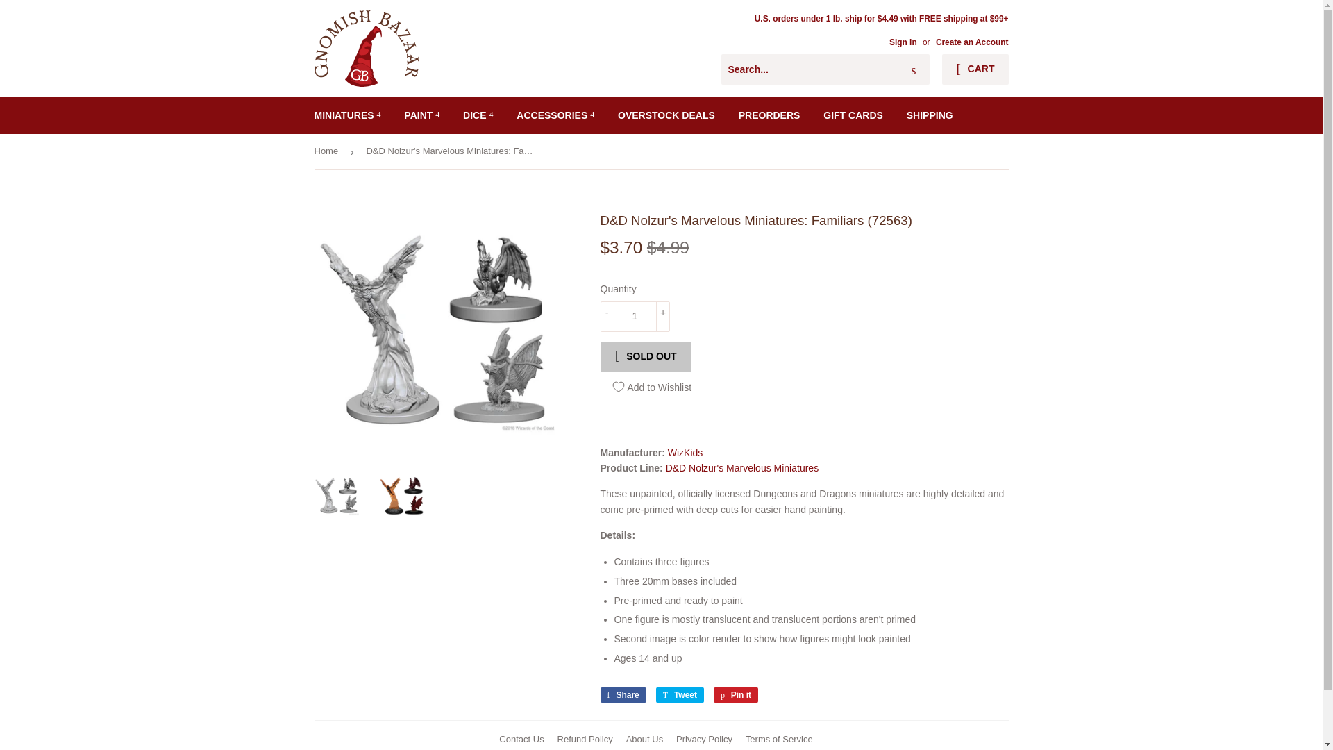  What do you see at coordinates (651, 387) in the screenshot?
I see `Add to Wishlist` at bounding box center [651, 387].